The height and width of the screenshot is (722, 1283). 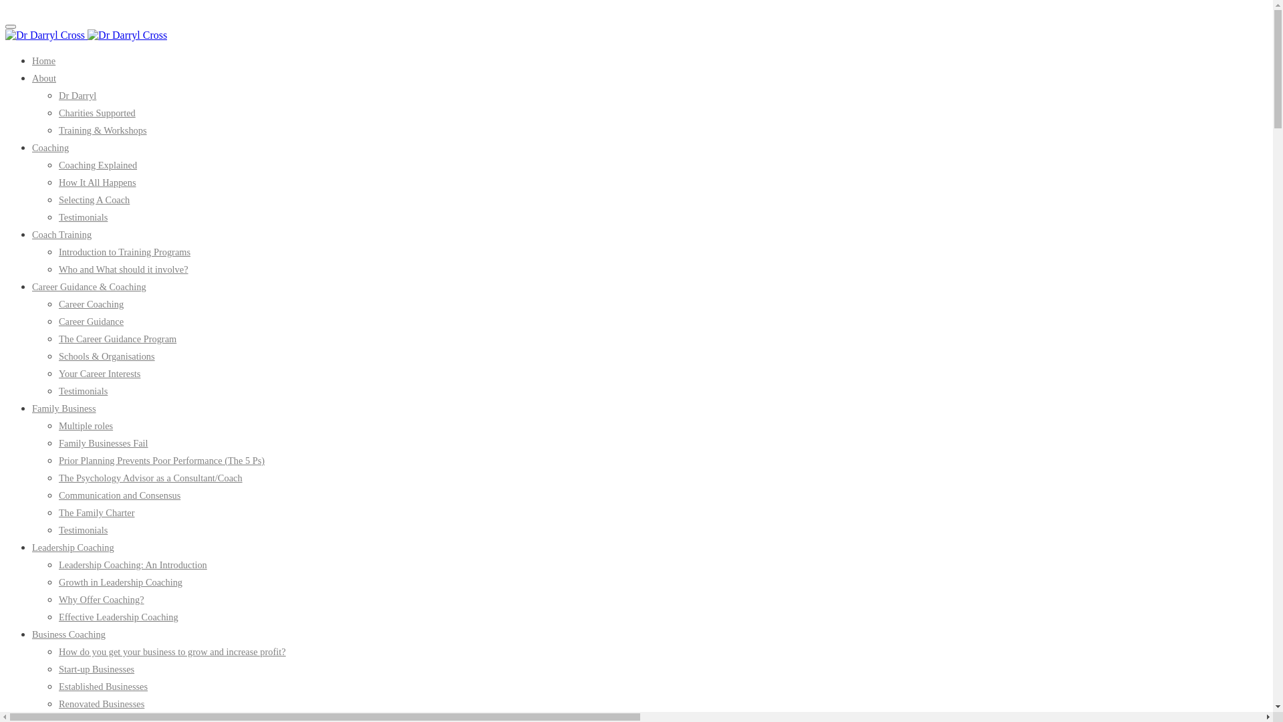 I want to click on Renovated Businesses, so click(x=102, y=704).